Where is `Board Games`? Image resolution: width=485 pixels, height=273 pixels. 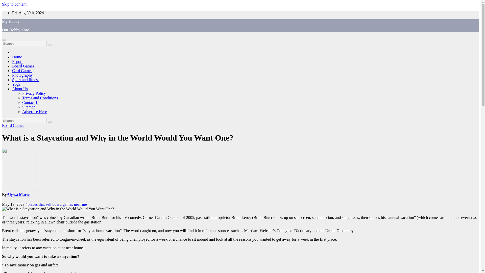
Board Games is located at coordinates (23, 66).